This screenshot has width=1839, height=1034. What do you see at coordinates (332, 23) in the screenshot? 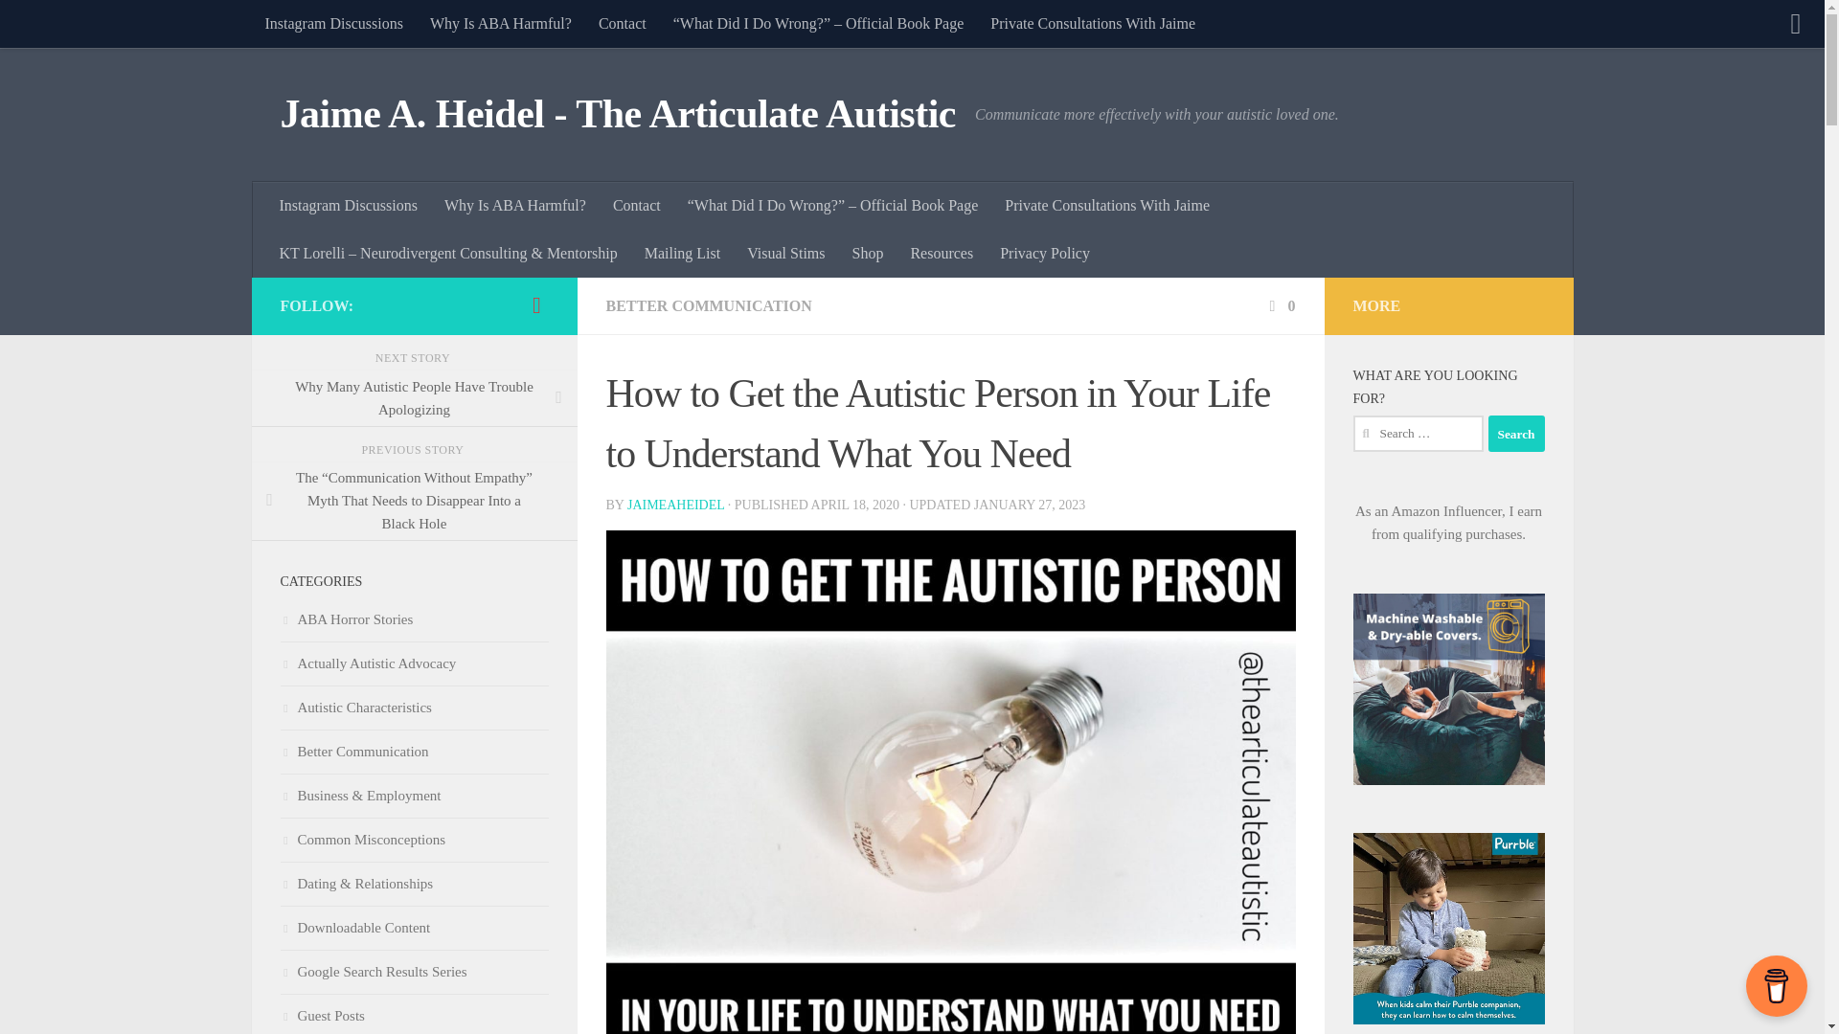
I see `Instagram Discussions` at bounding box center [332, 23].